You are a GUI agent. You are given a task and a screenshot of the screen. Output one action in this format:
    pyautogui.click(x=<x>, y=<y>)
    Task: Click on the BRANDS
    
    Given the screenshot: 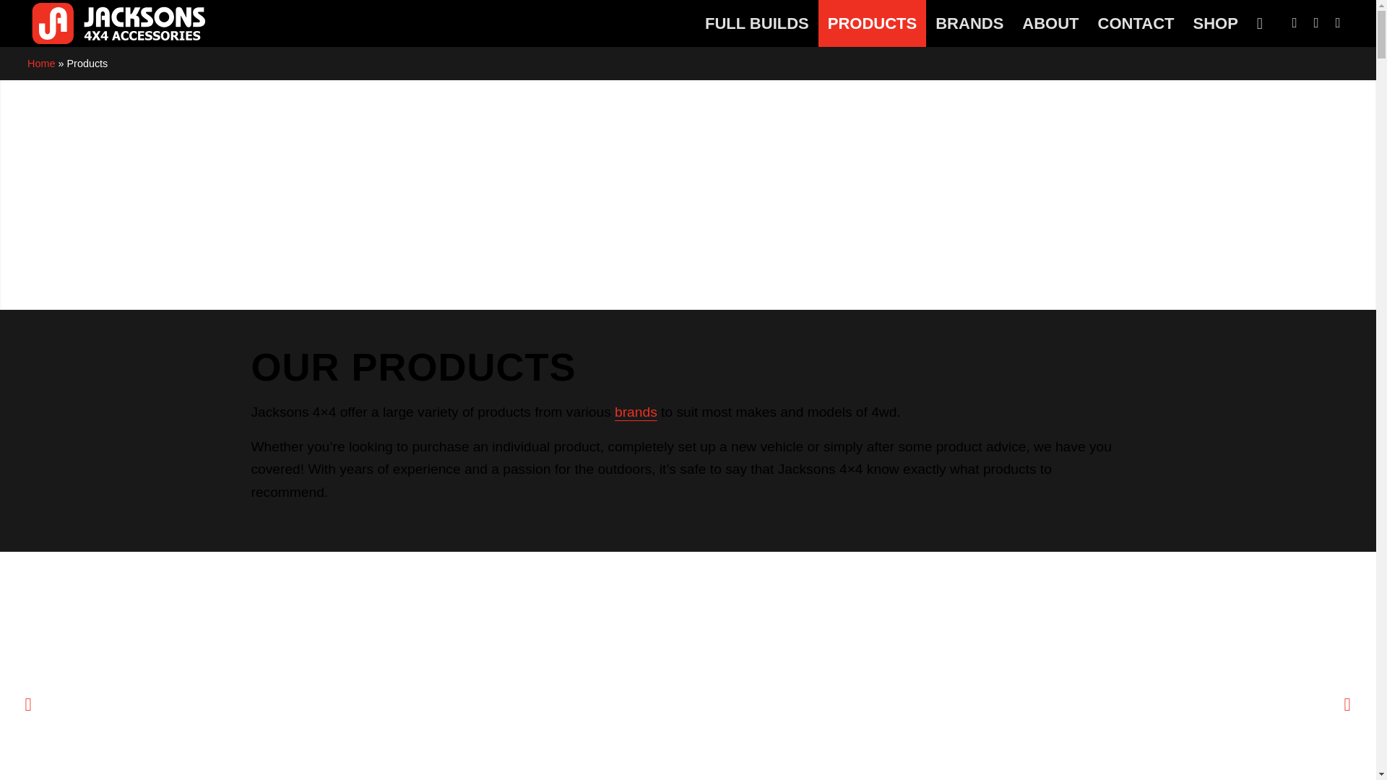 What is the action you would take?
    pyautogui.click(x=969, y=23)
    